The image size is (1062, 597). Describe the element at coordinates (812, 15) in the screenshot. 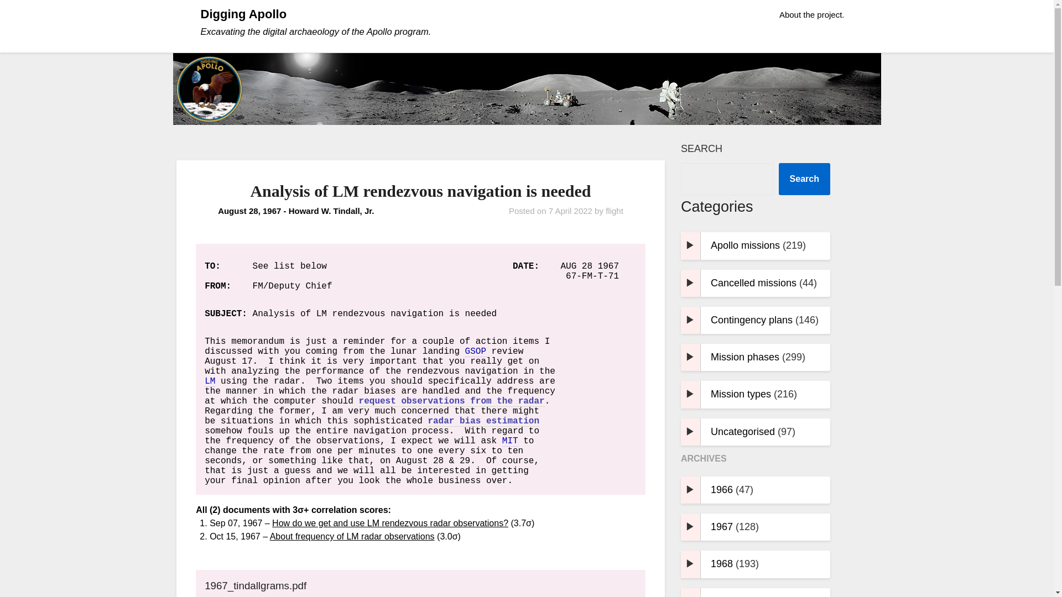

I see `About the project.` at that location.